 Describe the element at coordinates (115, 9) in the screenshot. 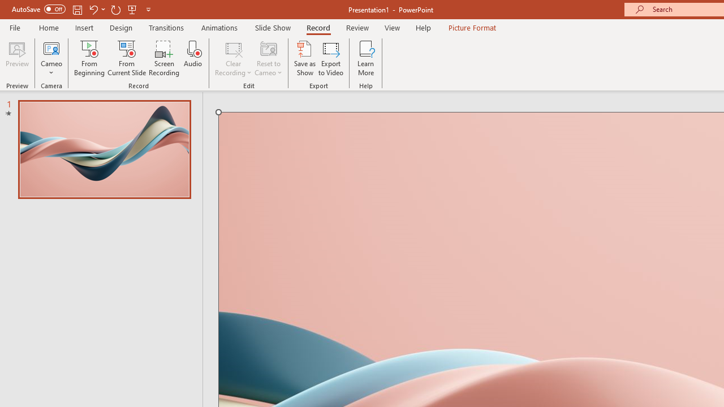

I see `Redo` at that location.